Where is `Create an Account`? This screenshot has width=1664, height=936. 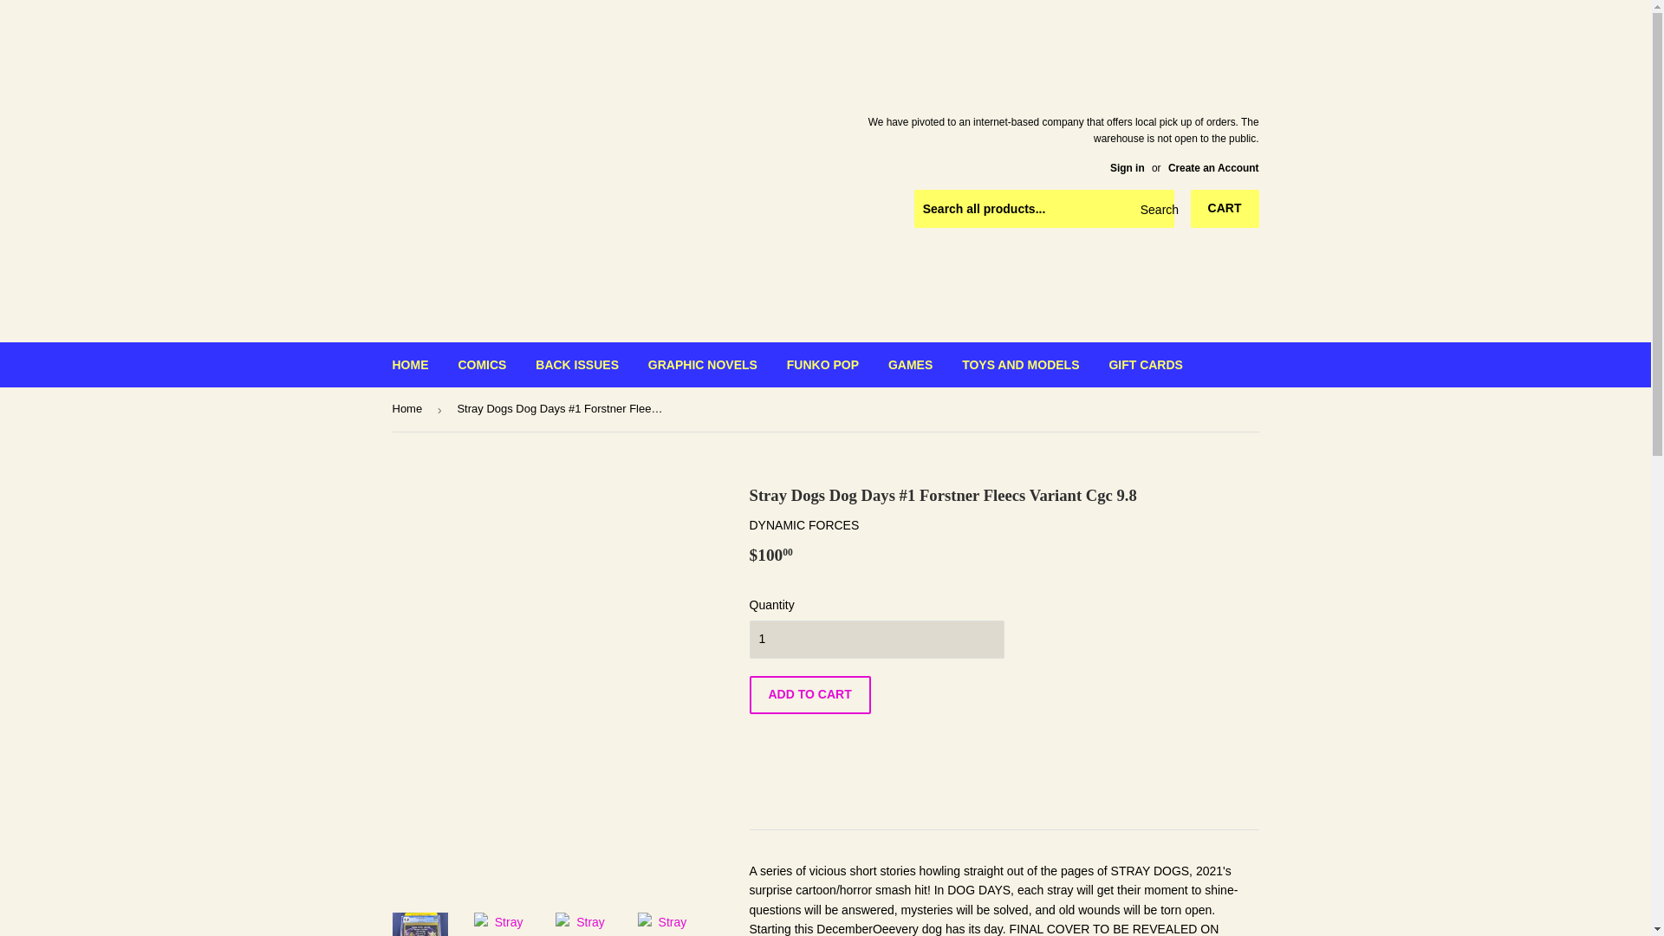
Create an Account is located at coordinates (1213, 167).